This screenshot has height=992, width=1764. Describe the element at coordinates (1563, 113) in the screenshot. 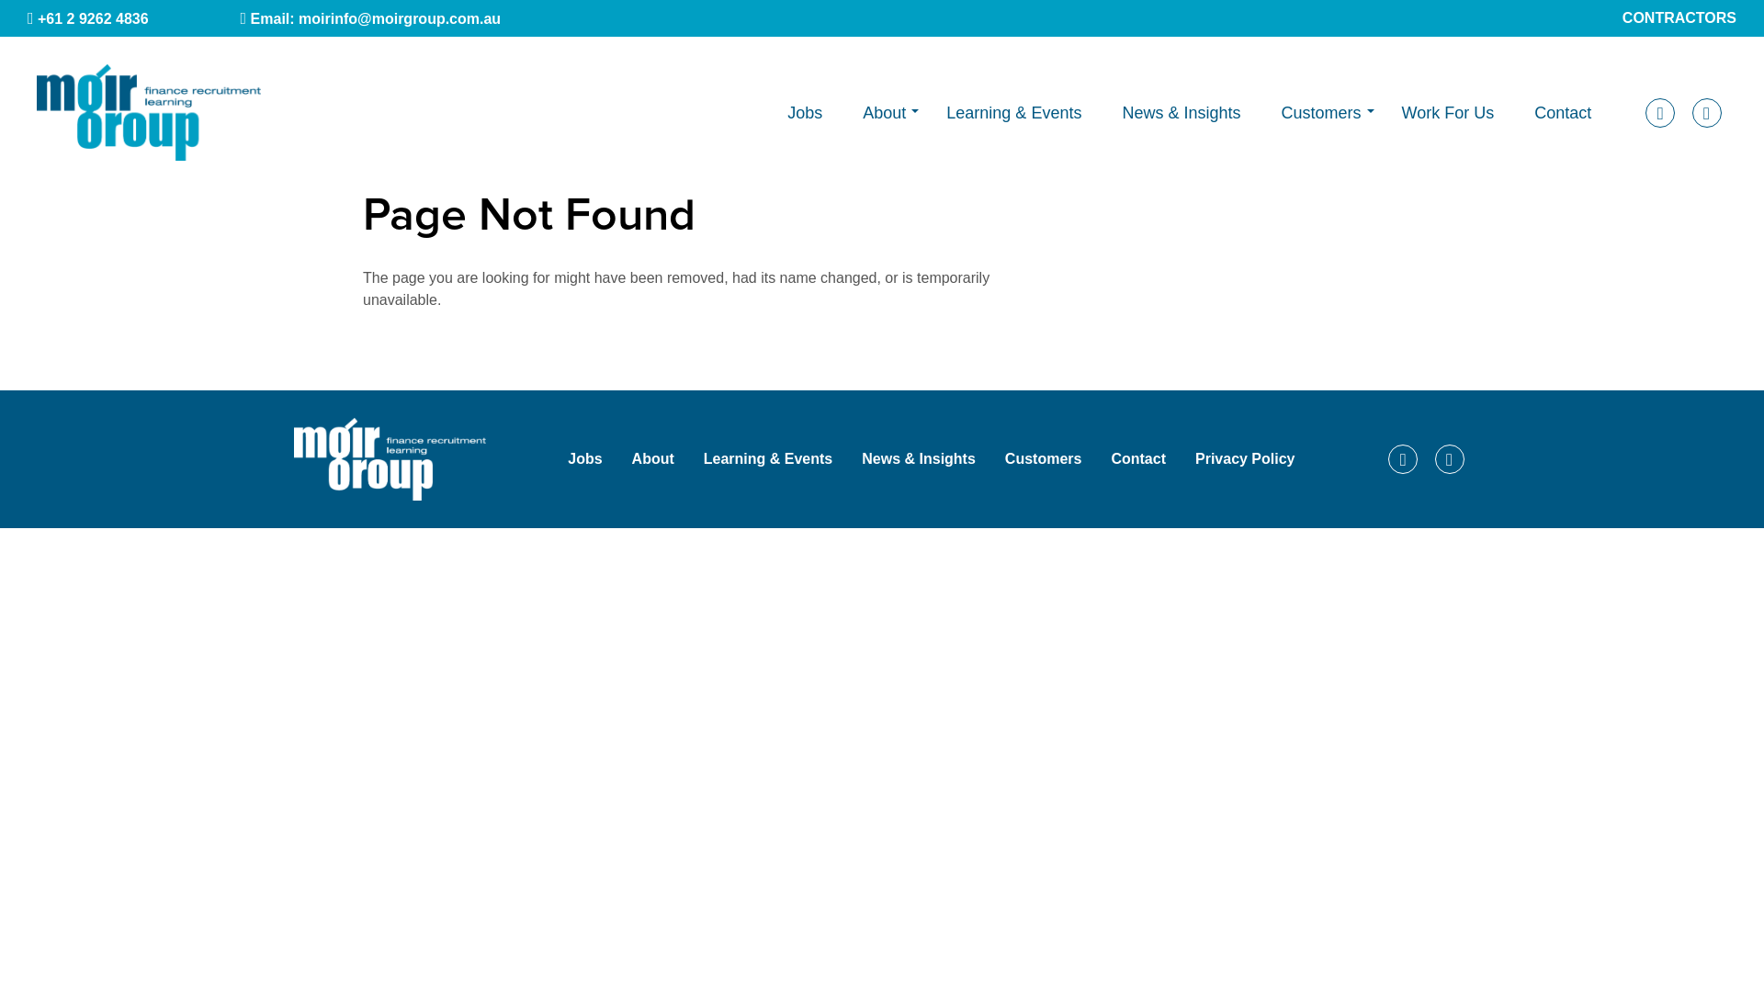

I see `Contact` at that location.